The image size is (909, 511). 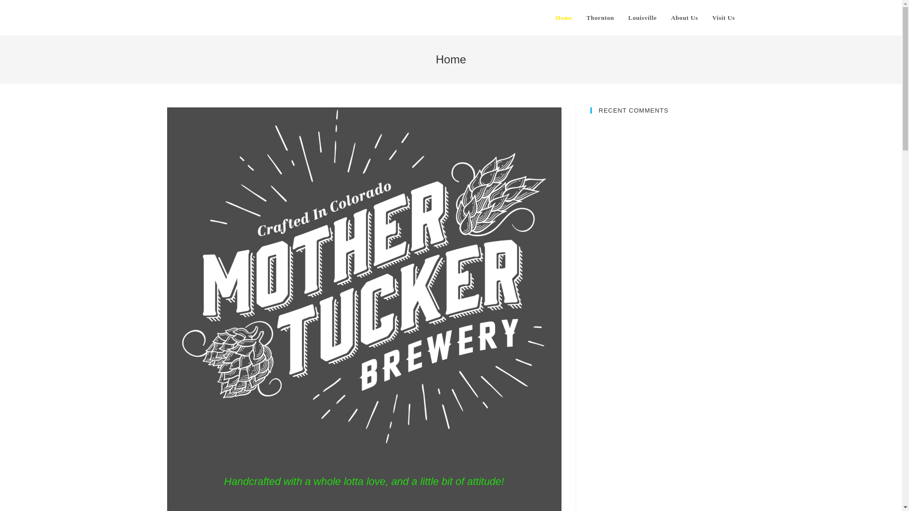 What do you see at coordinates (642, 18) in the screenshot?
I see `Louisville` at bounding box center [642, 18].